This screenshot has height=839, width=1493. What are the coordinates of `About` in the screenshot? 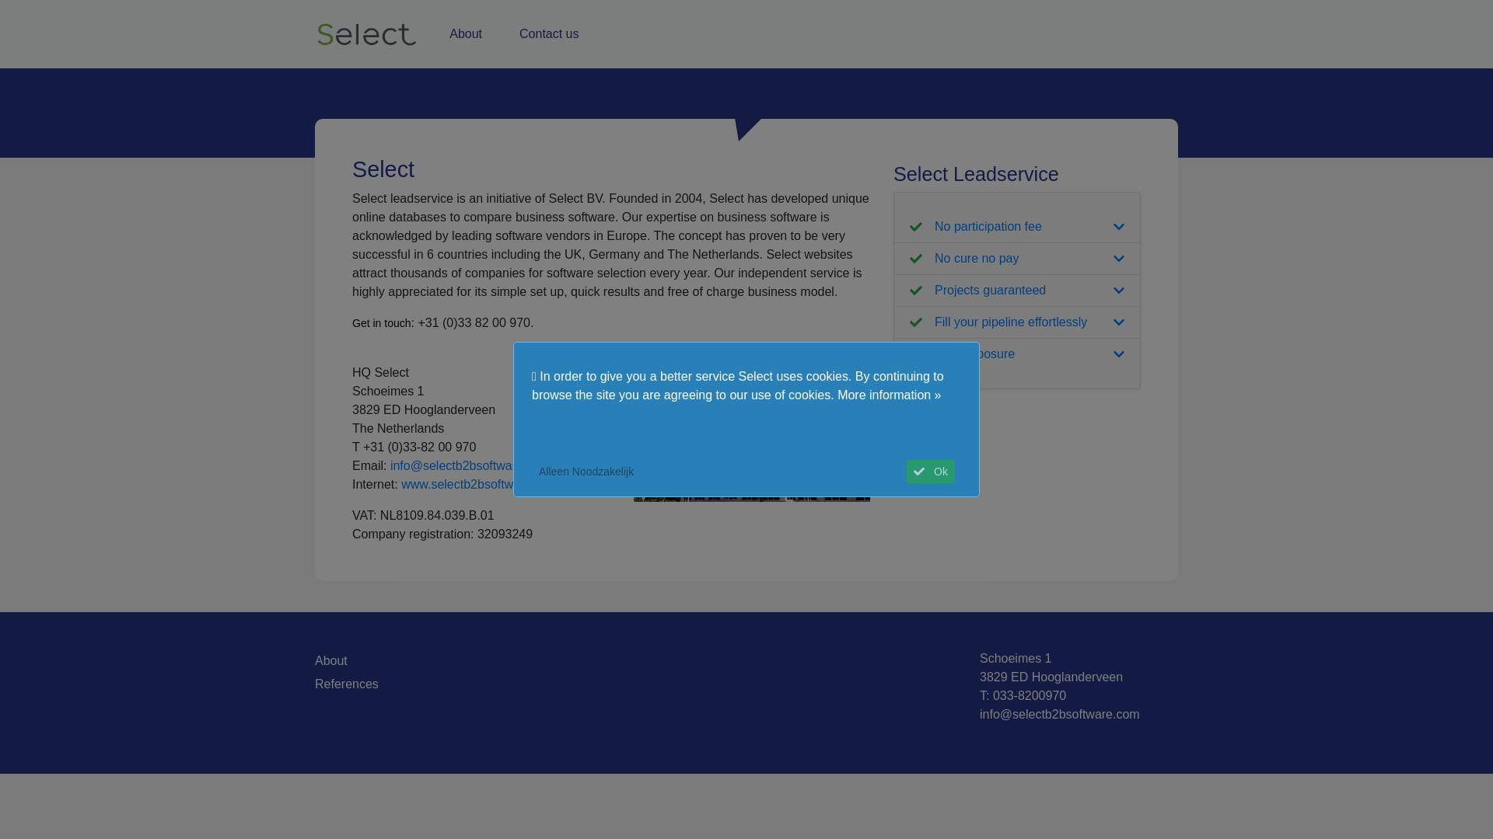 It's located at (636, 660).